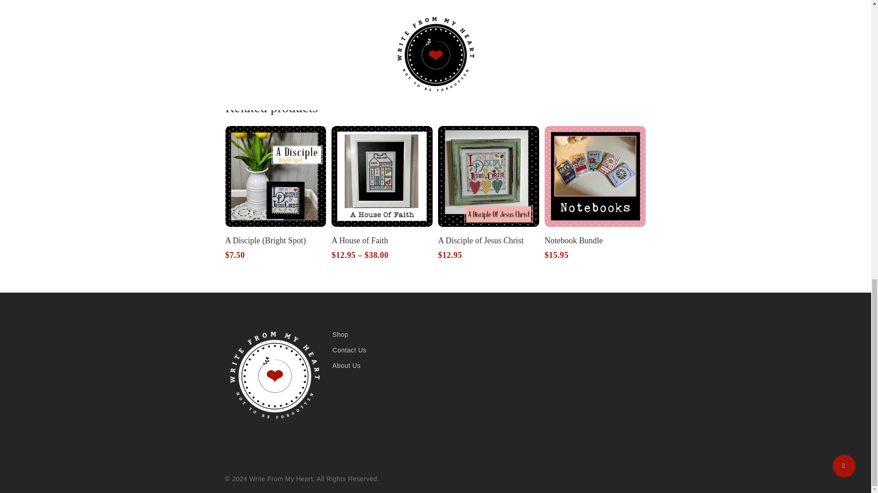  What do you see at coordinates (381, 335) in the screenshot?
I see `Shop` at bounding box center [381, 335].